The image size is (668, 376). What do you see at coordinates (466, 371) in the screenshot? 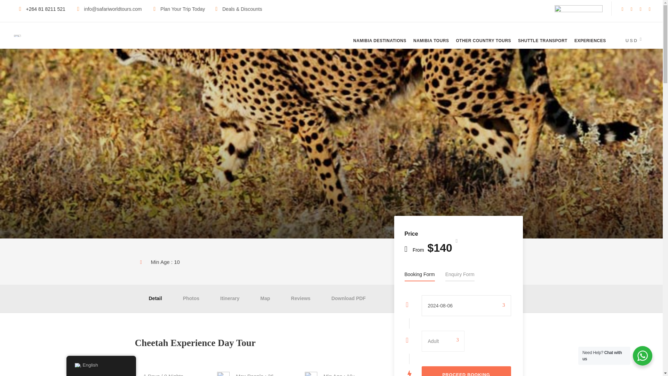
I see `Proceed Booking` at bounding box center [466, 371].